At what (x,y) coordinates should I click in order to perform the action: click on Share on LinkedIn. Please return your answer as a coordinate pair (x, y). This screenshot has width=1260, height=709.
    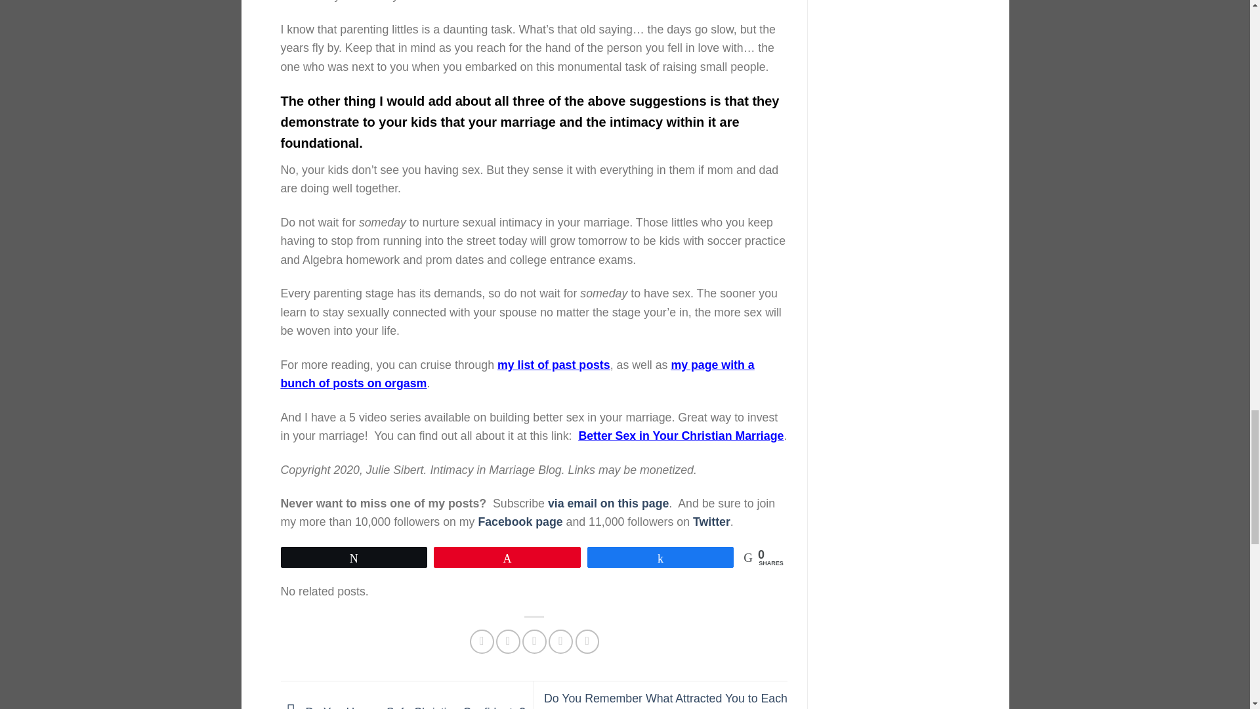
    Looking at the image, I should click on (587, 641).